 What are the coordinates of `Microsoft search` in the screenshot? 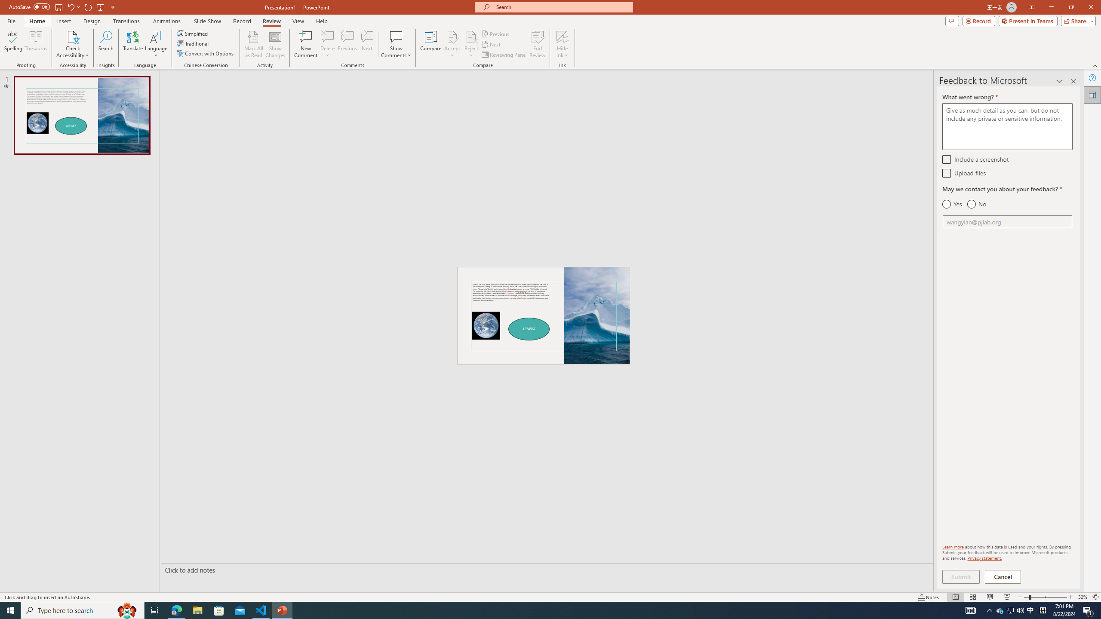 It's located at (562, 7).